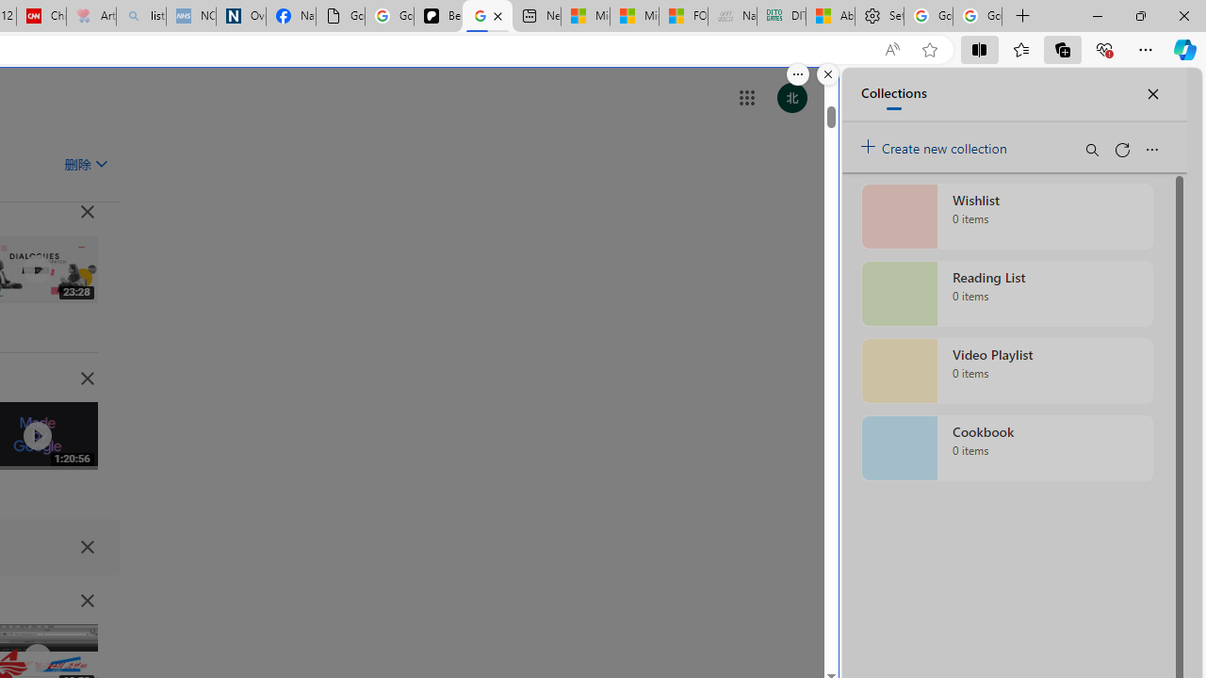 The width and height of the screenshot is (1206, 678). What do you see at coordinates (439, 17) in the screenshot?
I see `Be Smart | creating Science videos | Patreon` at bounding box center [439, 17].